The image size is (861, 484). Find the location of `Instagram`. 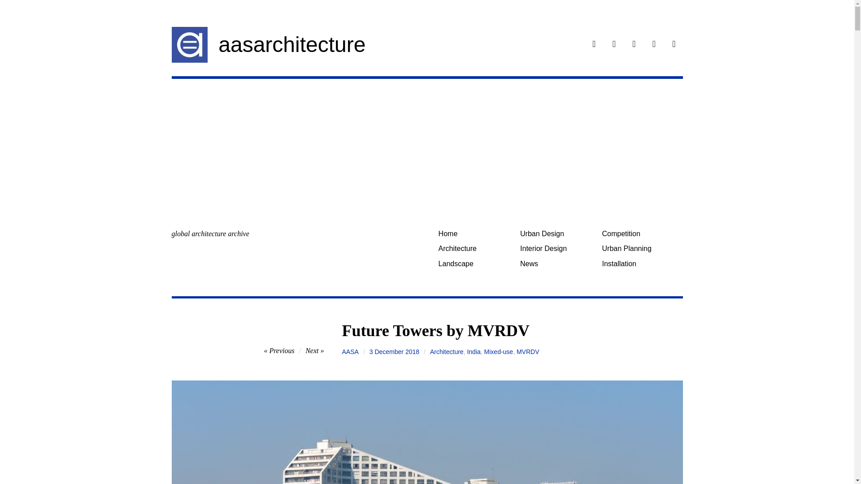

Instagram is located at coordinates (614, 45).